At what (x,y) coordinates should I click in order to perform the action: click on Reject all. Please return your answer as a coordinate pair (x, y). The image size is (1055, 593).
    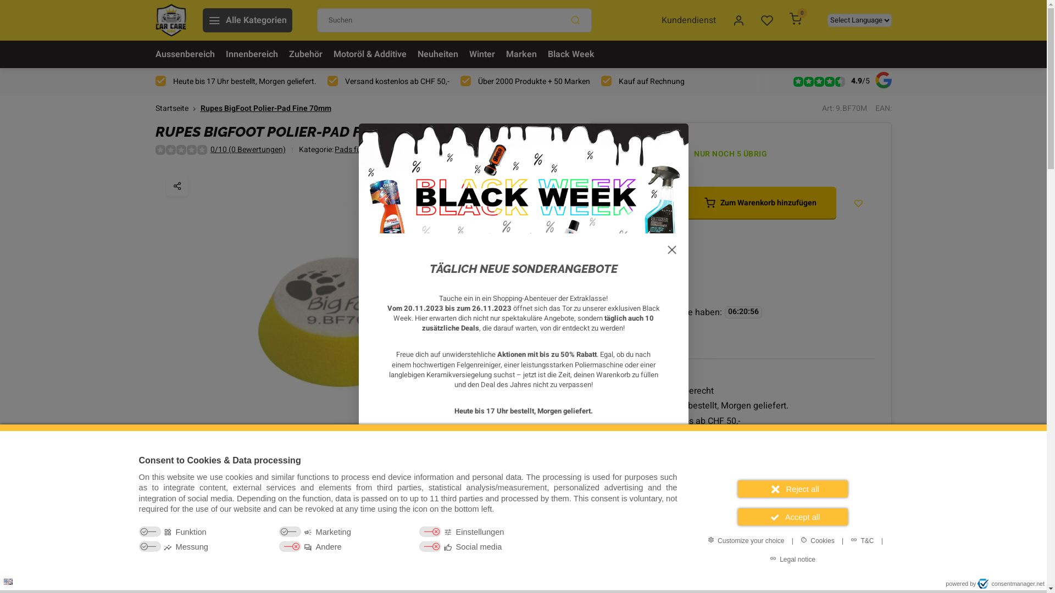
    Looking at the image, I should click on (792, 489).